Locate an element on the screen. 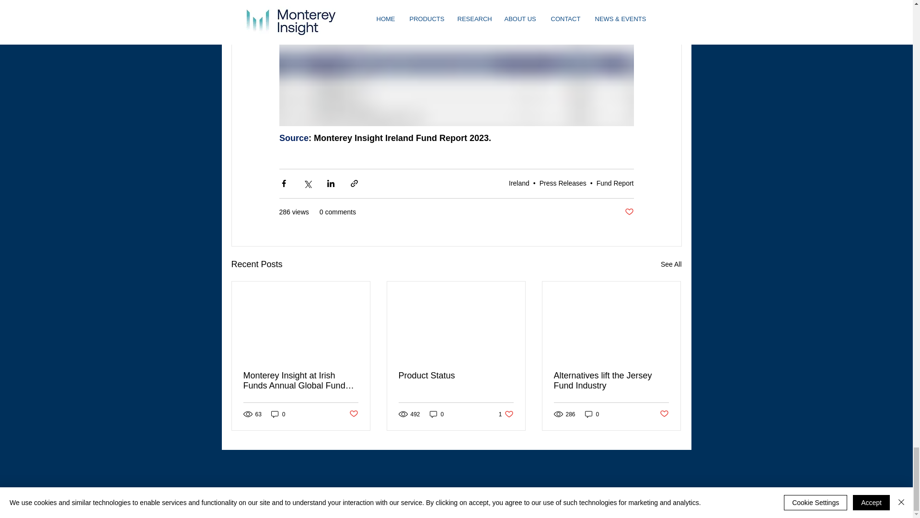 This screenshot has width=920, height=518. 0 is located at coordinates (563, 183).